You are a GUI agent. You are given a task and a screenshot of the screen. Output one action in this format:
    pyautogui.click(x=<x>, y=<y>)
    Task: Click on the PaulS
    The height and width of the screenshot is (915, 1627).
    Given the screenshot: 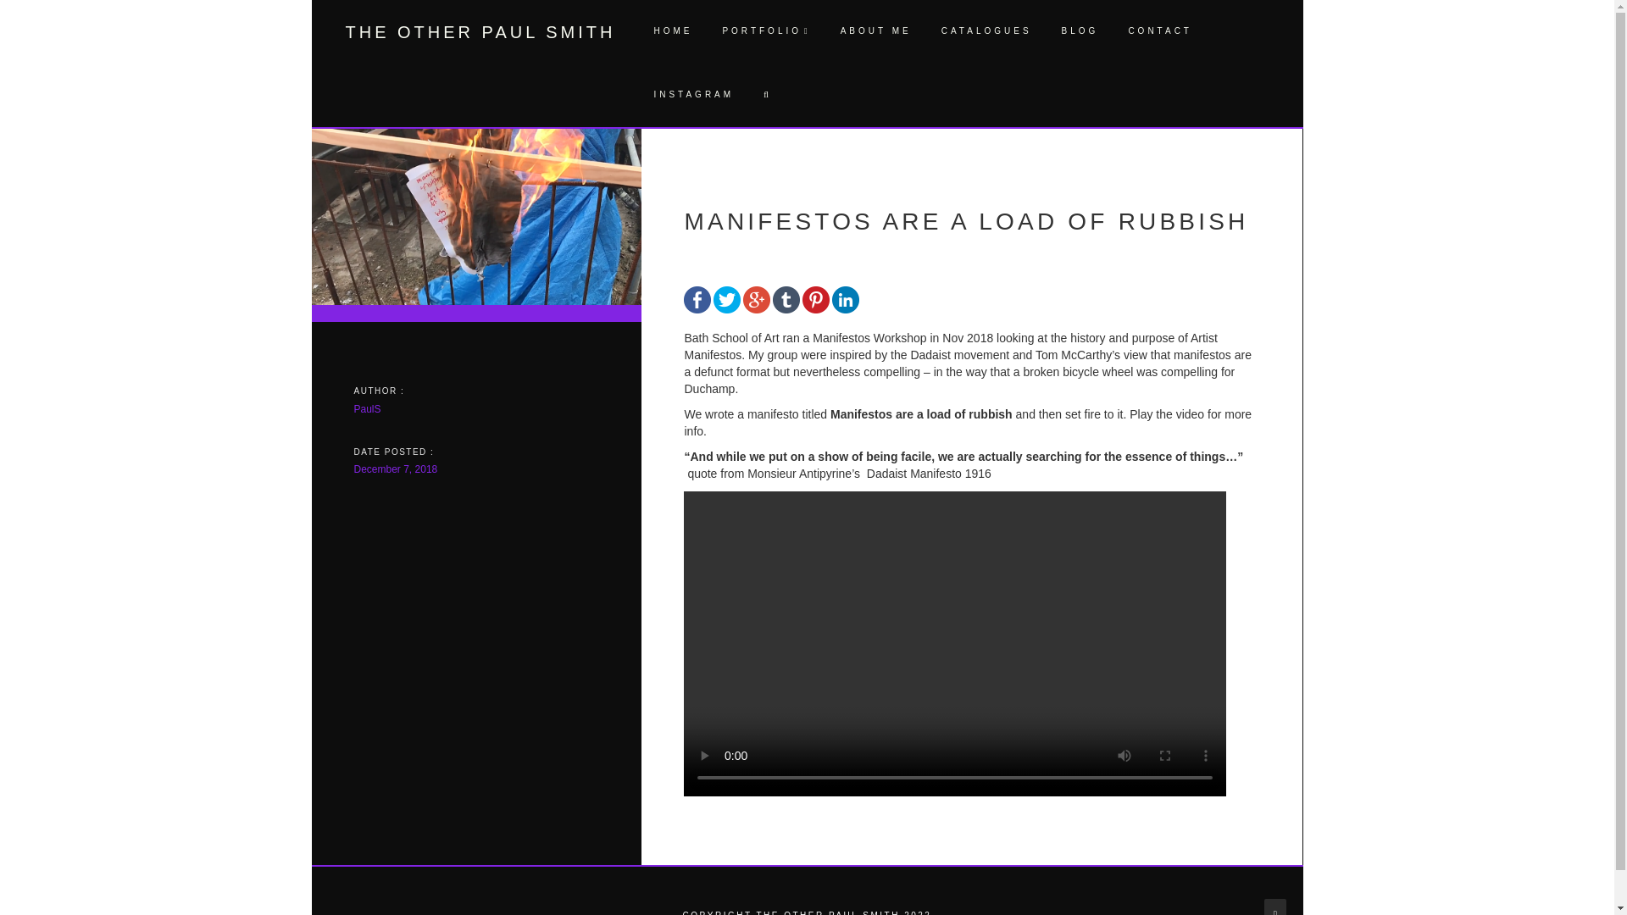 What is the action you would take?
    pyautogui.click(x=368, y=409)
    